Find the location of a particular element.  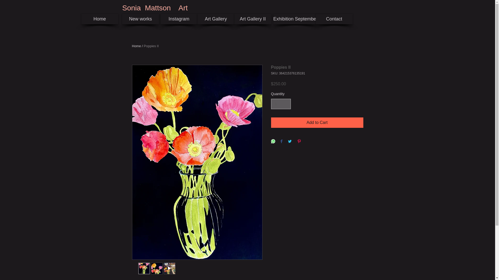

Home is located at coordinates (99, 19).